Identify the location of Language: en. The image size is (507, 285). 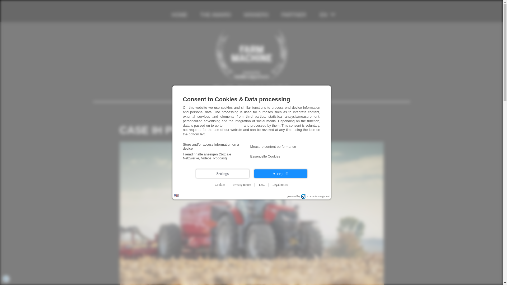
(176, 195).